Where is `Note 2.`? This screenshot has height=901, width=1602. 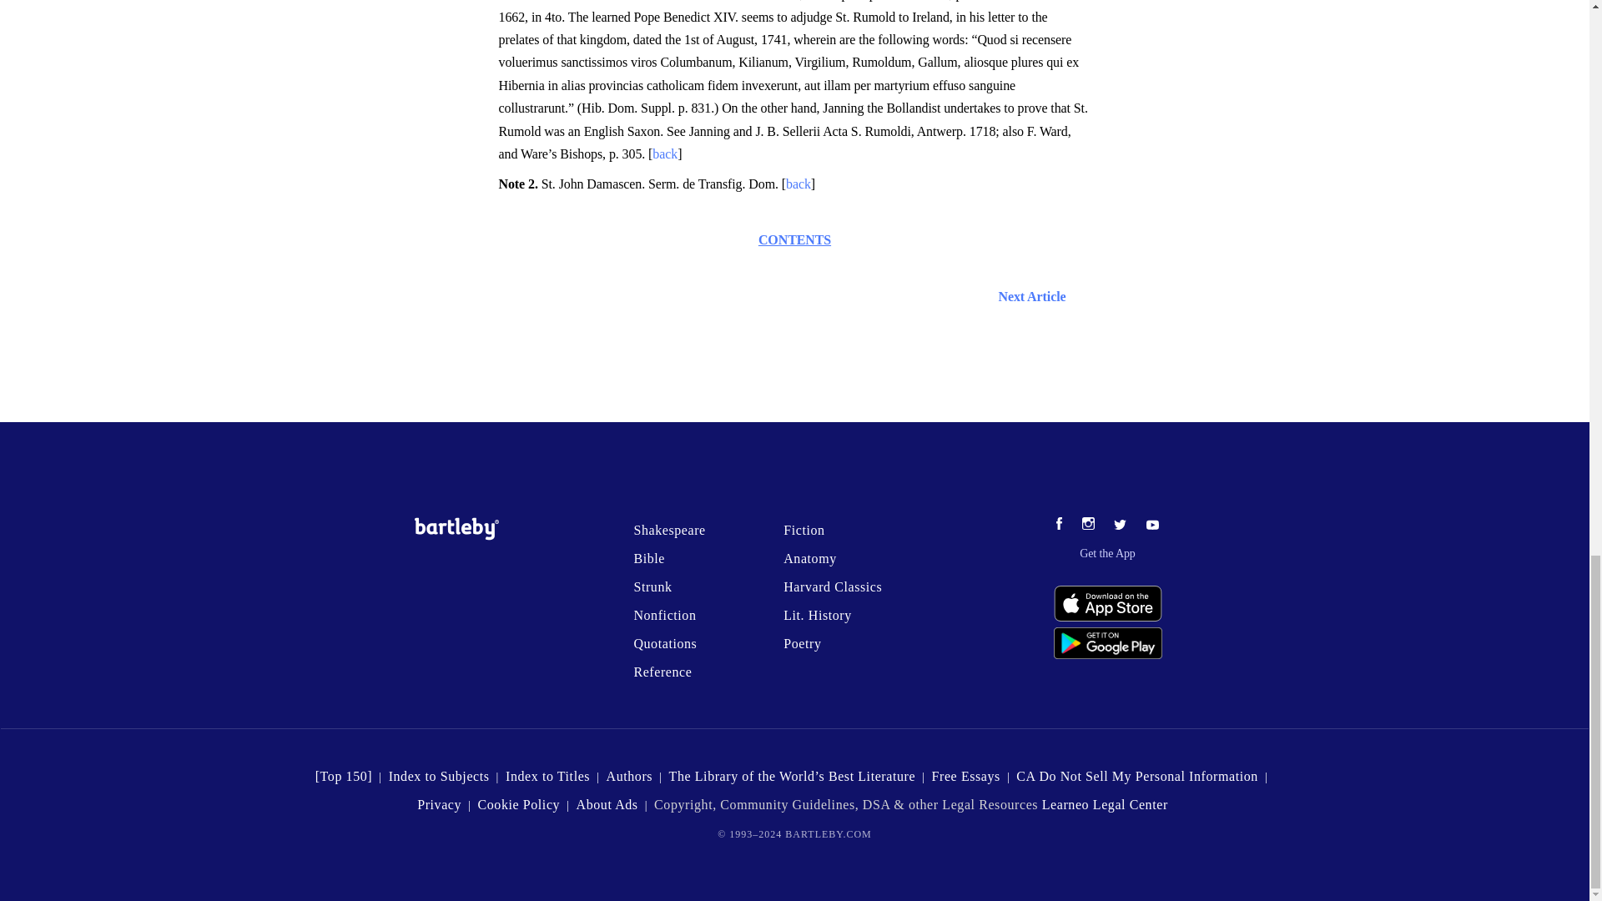
Note 2. is located at coordinates (519, 184).